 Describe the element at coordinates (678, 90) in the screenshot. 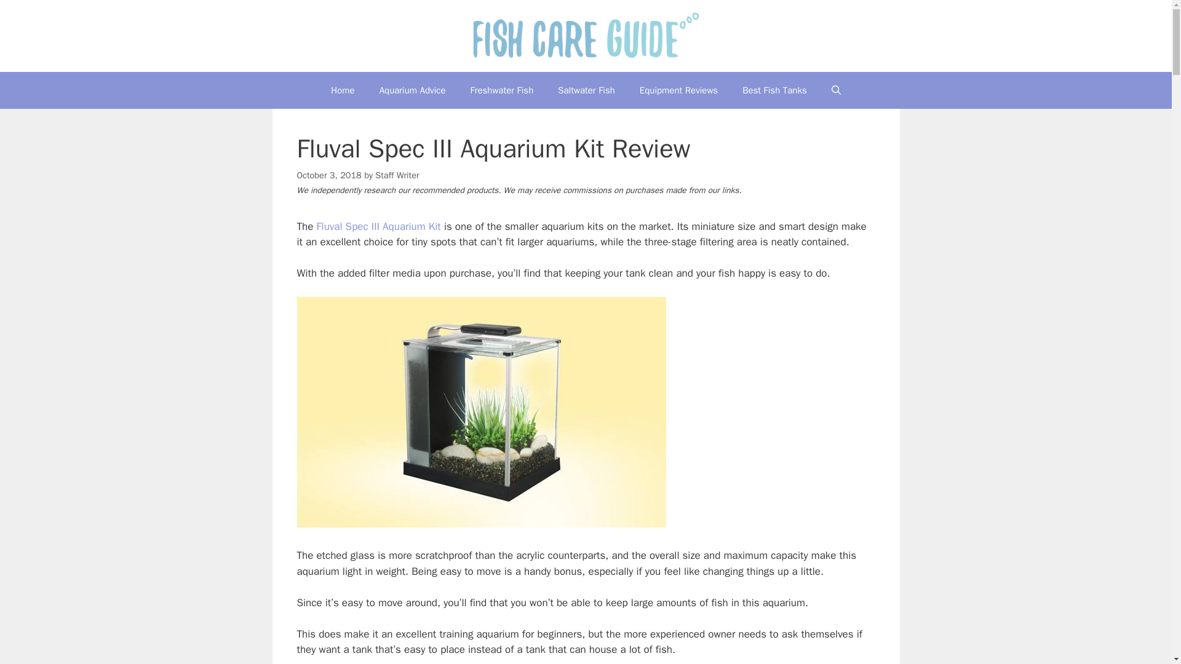

I see `Equipment Reviews` at that location.